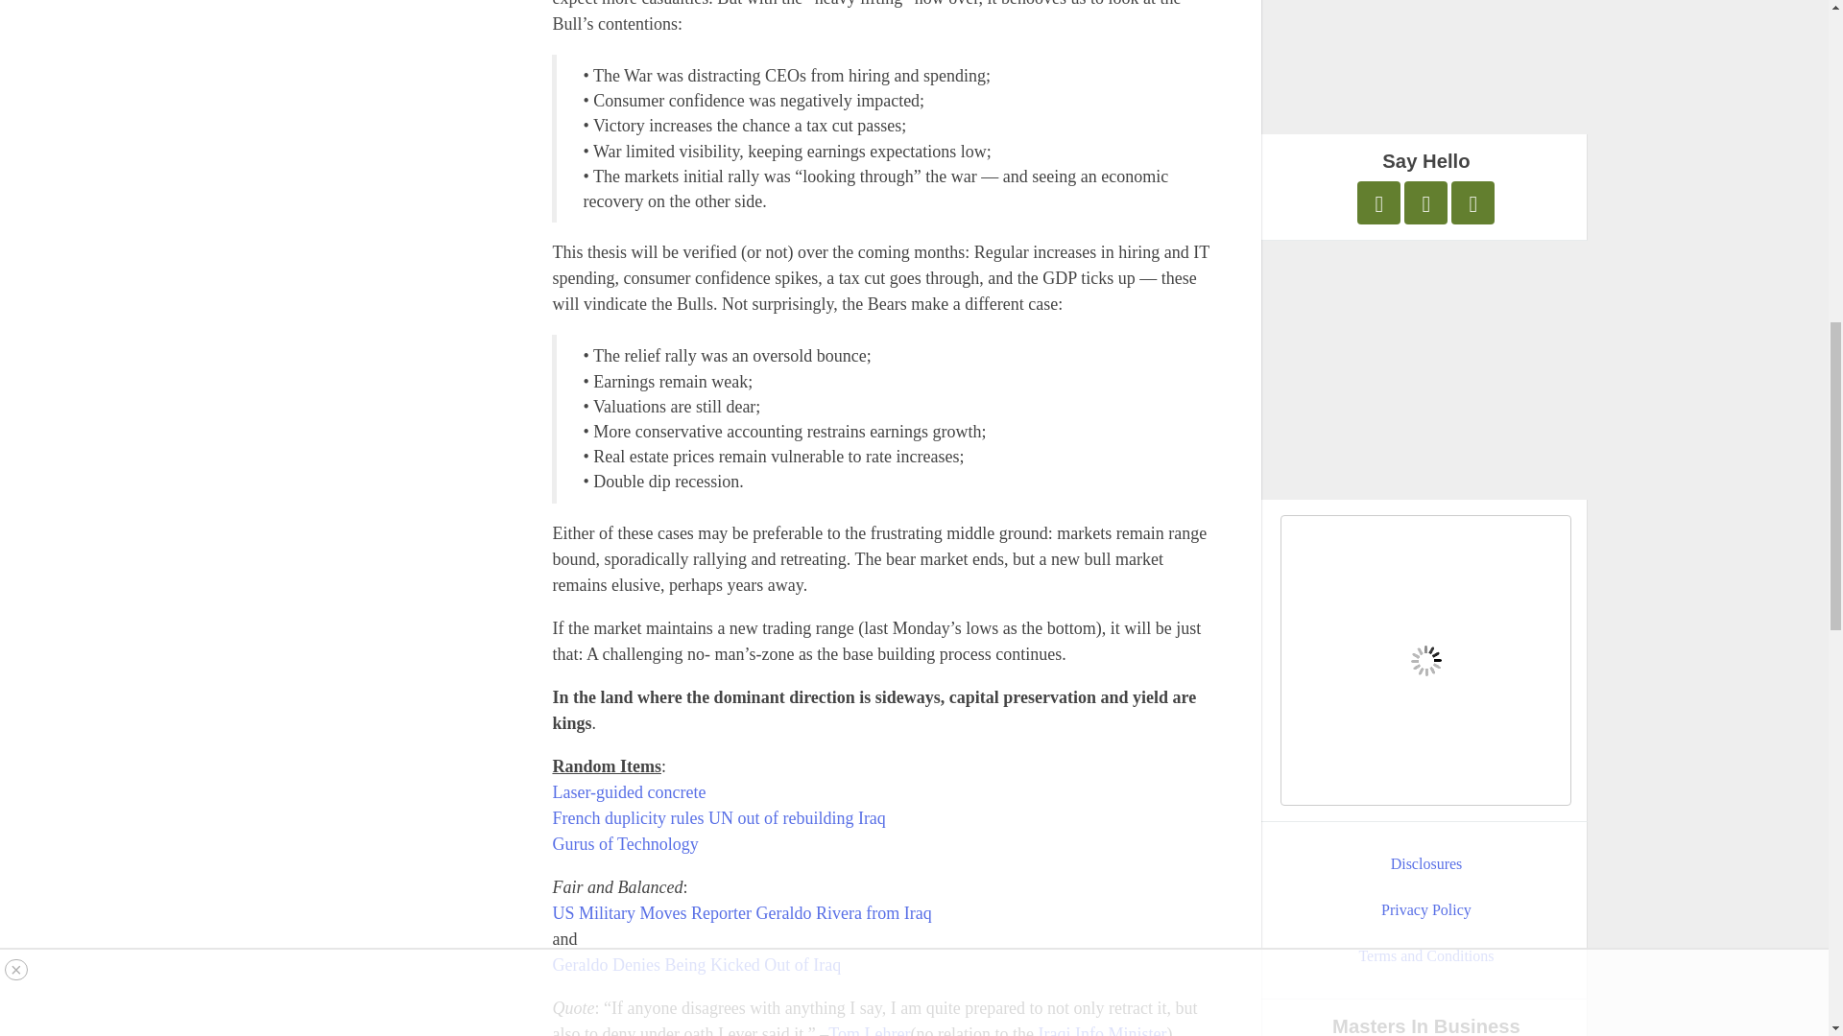 This screenshot has width=1843, height=1036. I want to click on Minister, so click(1137, 1030).